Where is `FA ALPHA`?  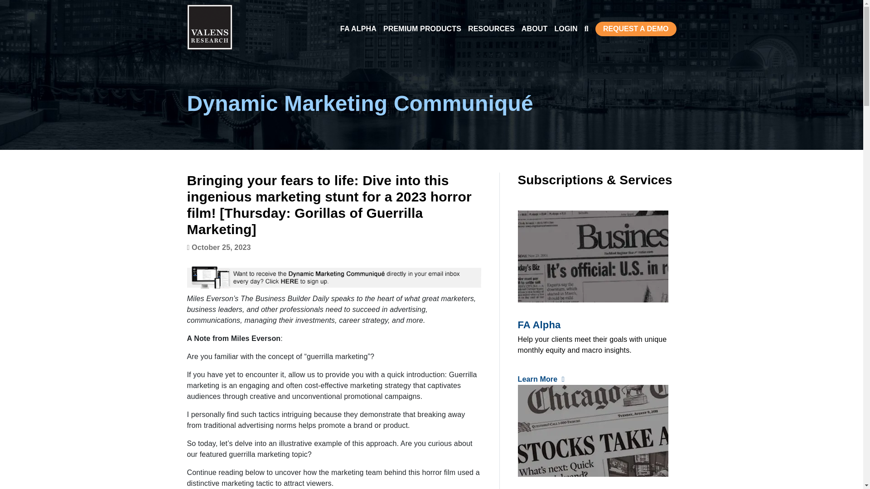
FA ALPHA is located at coordinates (358, 28).